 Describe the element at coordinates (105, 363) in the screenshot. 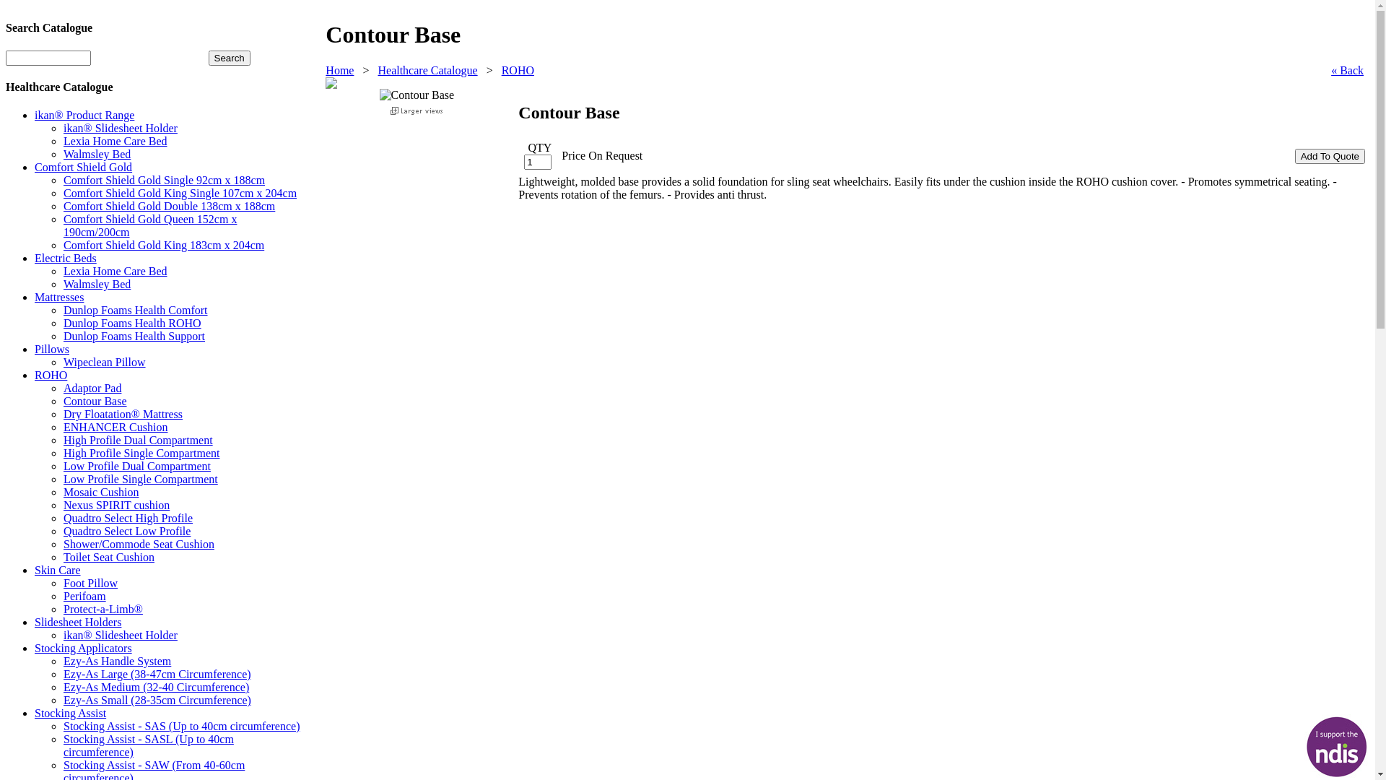

I see `Wipeclean Pillow` at that location.